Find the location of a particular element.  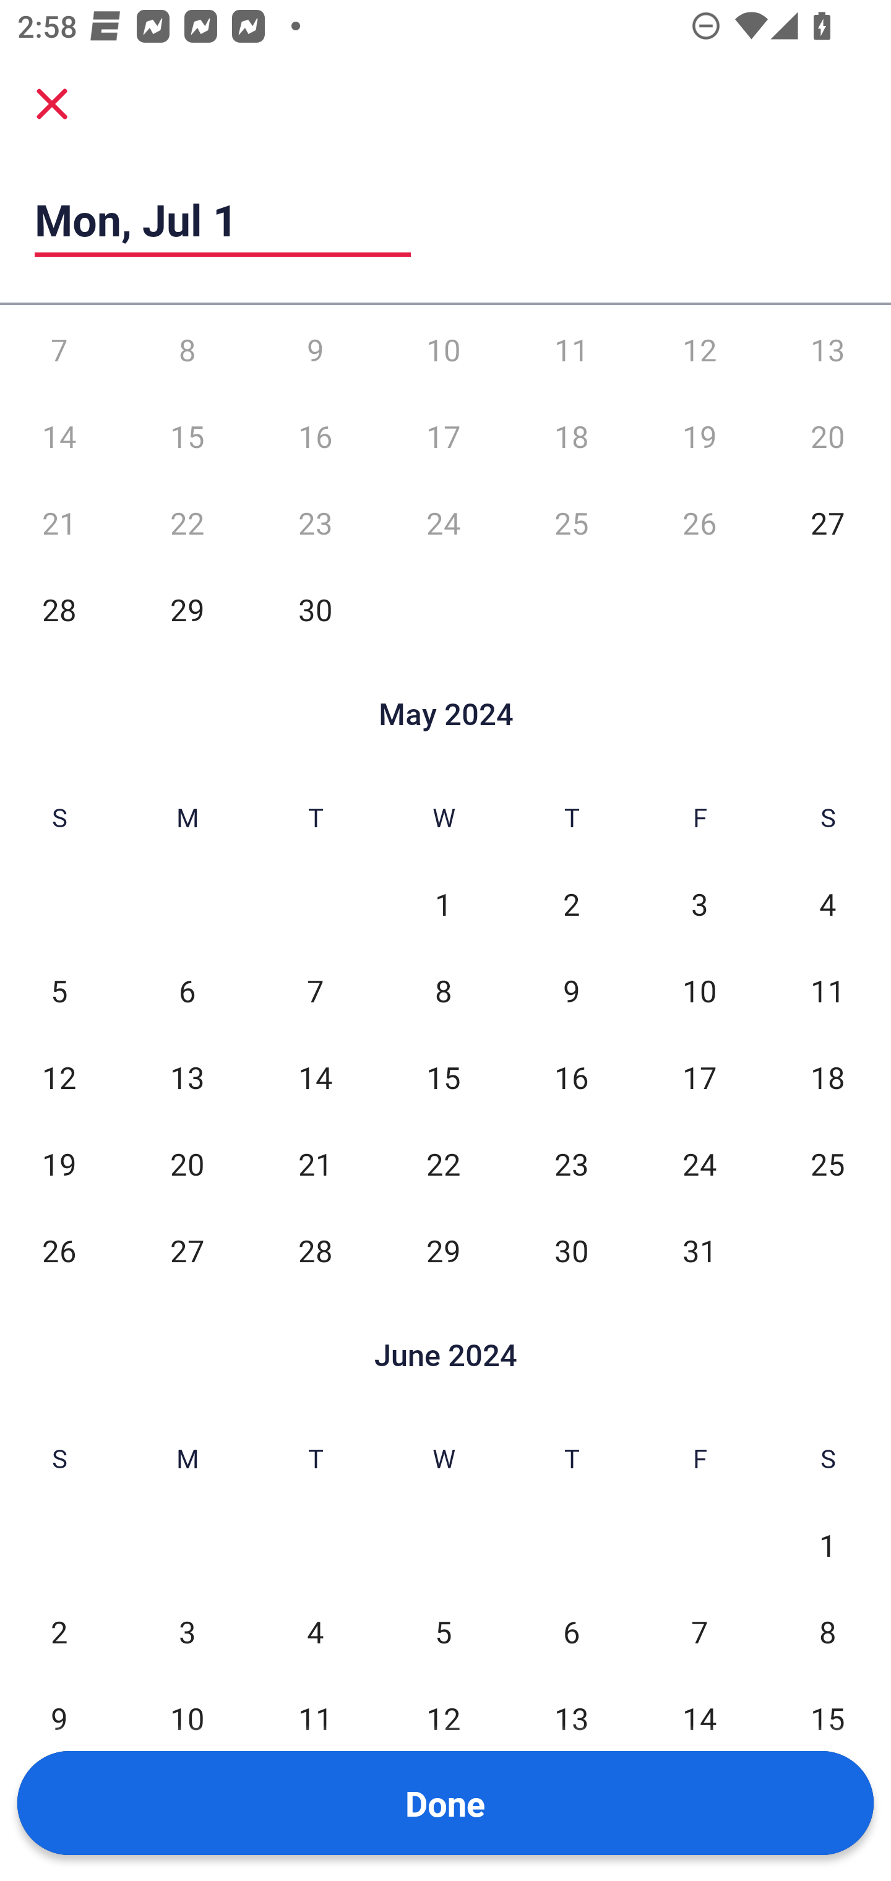

7 Tue, May 7, Not Selected is located at coordinates (316, 991).